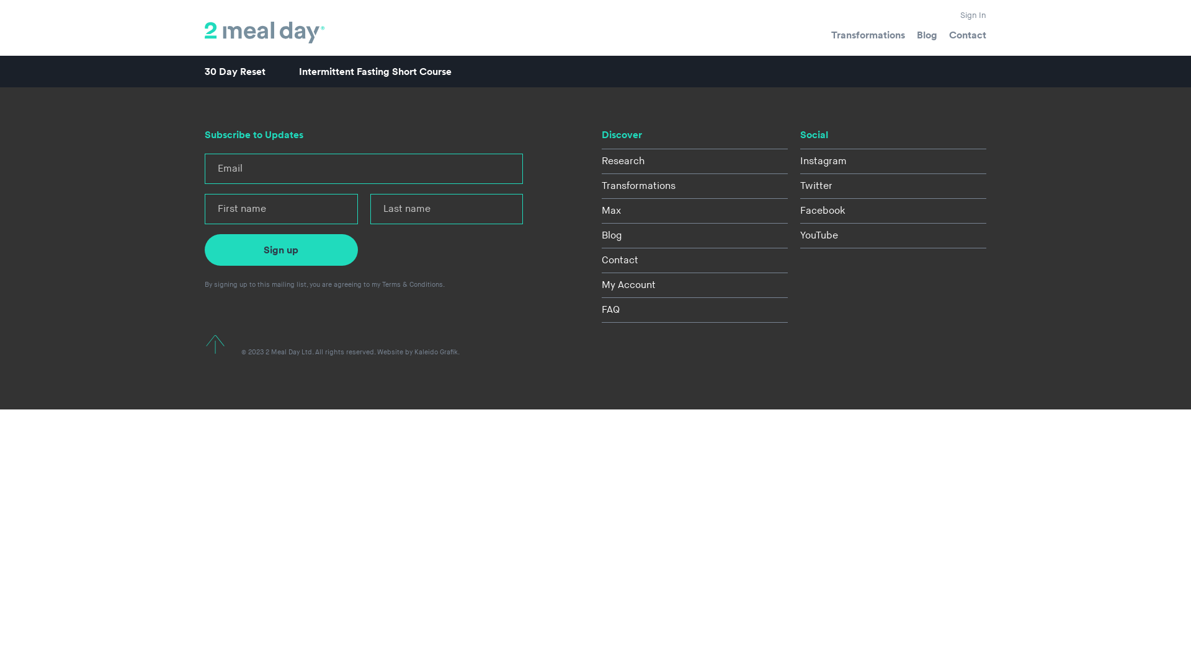  What do you see at coordinates (695, 186) in the screenshot?
I see `Transformations` at bounding box center [695, 186].